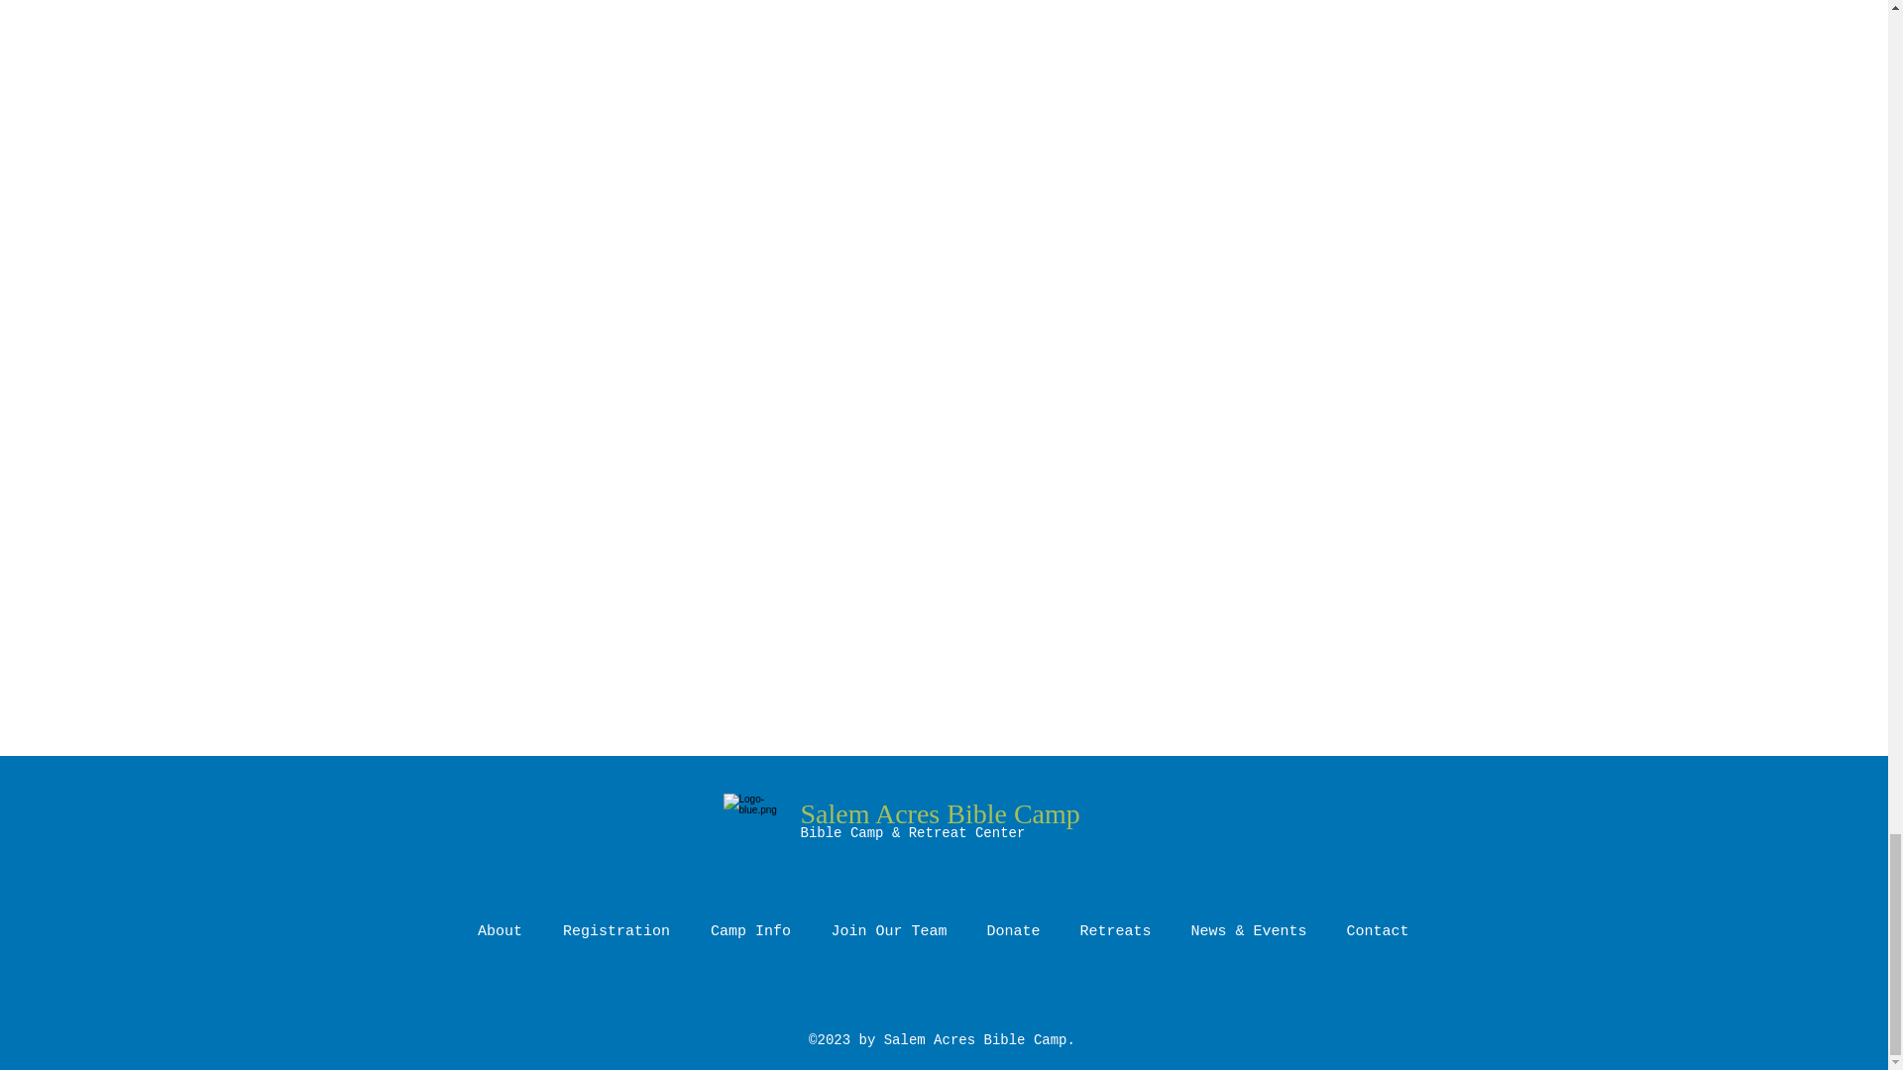  Describe the element at coordinates (941, 813) in the screenshot. I see `Salem Acres Bible Camp` at that location.